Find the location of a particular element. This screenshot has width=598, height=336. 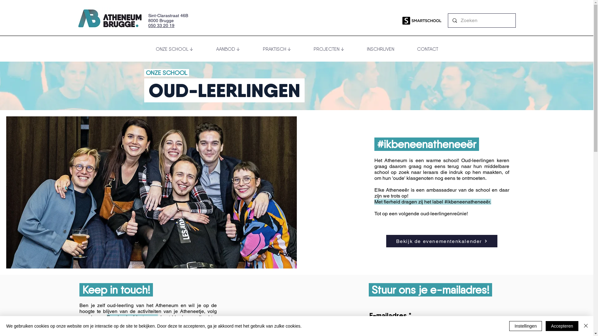

CONTACT is located at coordinates (427, 49).